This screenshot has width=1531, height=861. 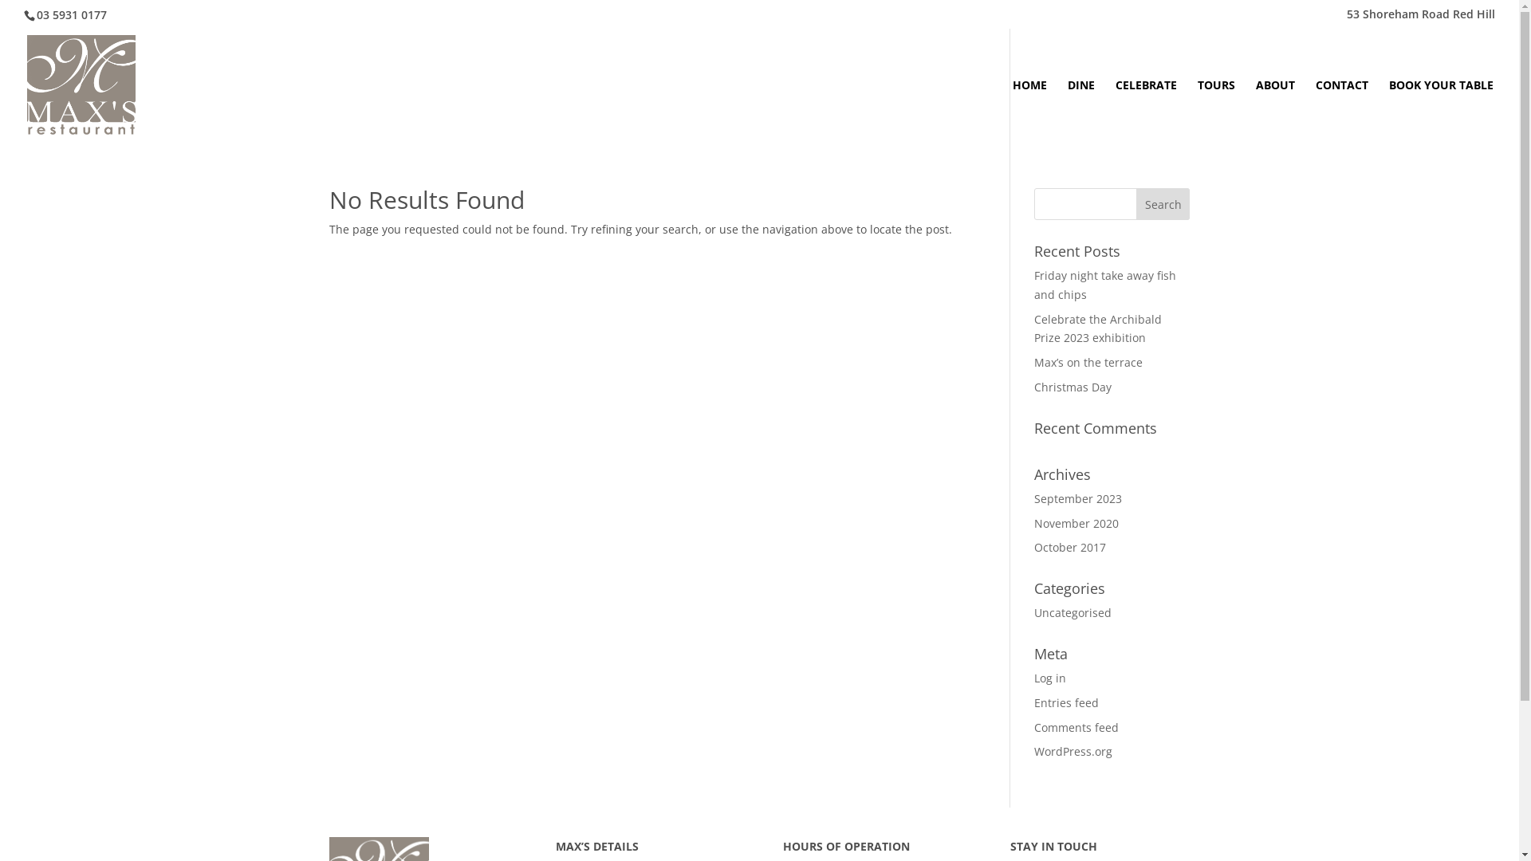 I want to click on BOOK YOUR TABLE, so click(x=1442, y=111).